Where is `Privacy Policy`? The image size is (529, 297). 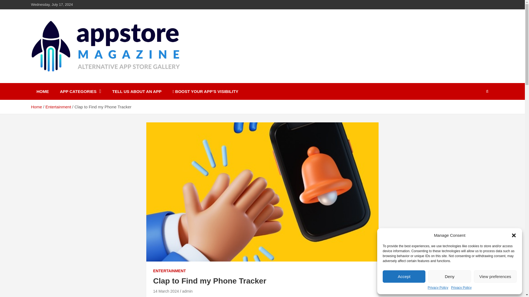
Privacy Policy is located at coordinates (461, 288).